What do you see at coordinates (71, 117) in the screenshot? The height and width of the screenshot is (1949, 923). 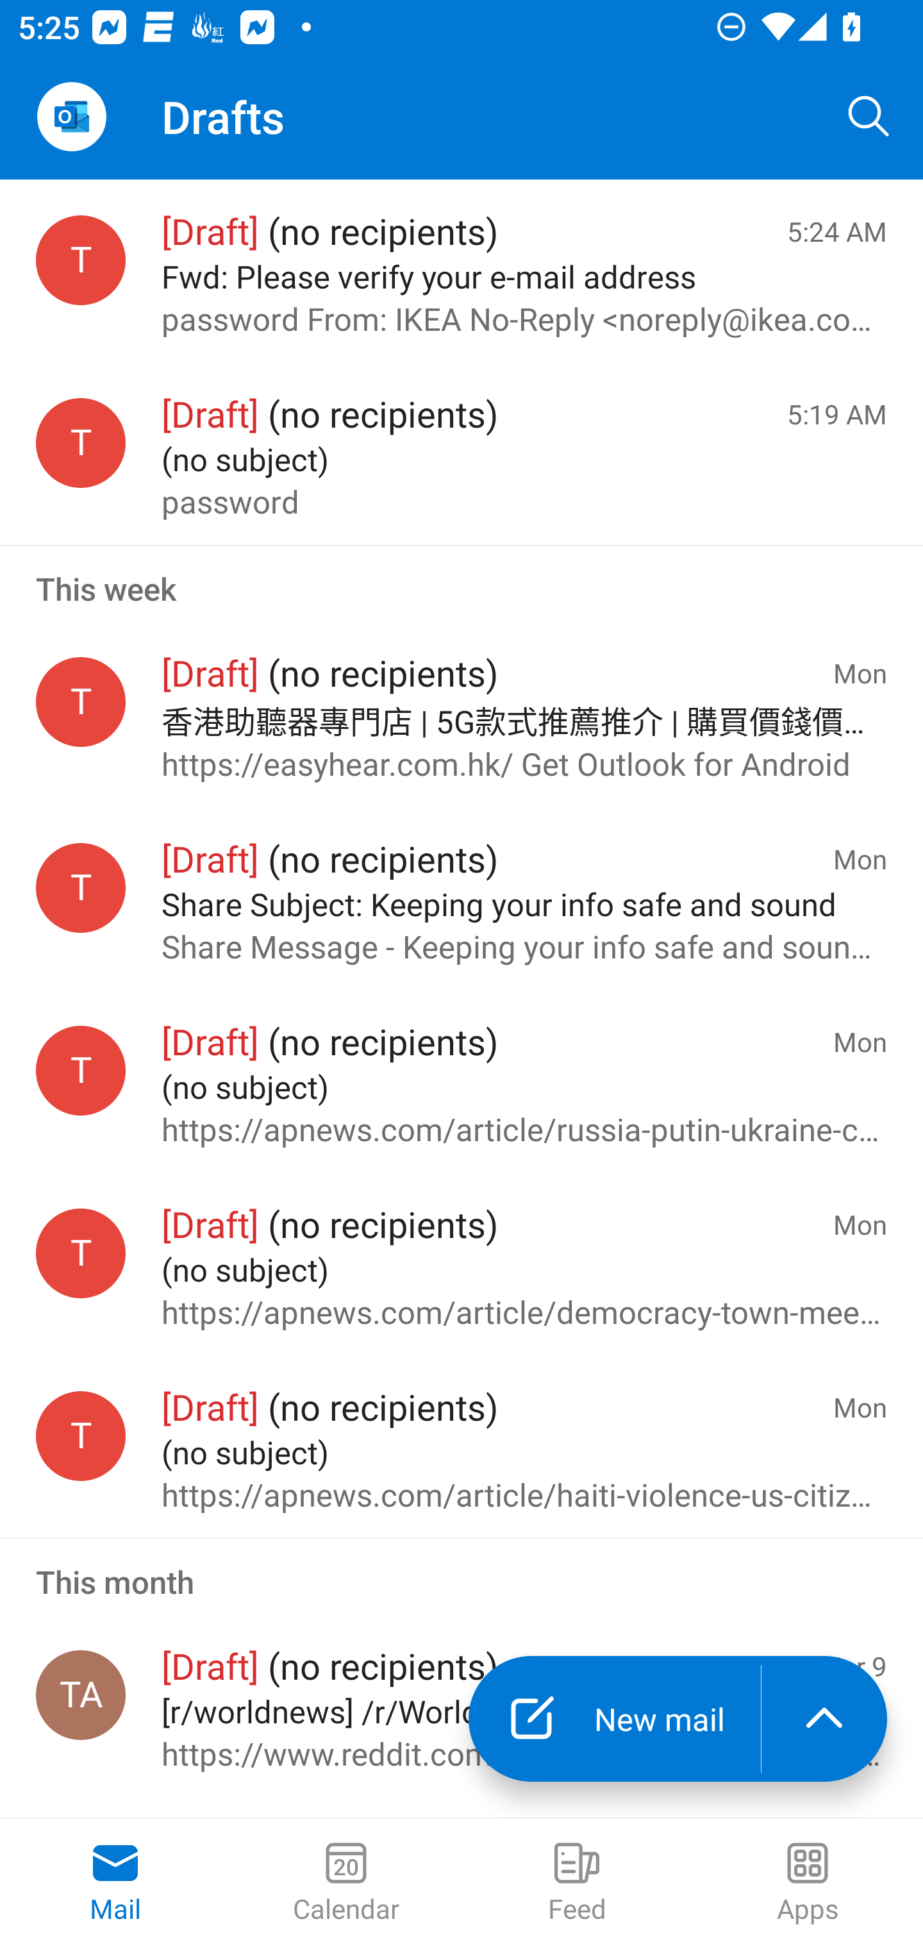 I see `Open Navigation Drawer` at bounding box center [71, 117].